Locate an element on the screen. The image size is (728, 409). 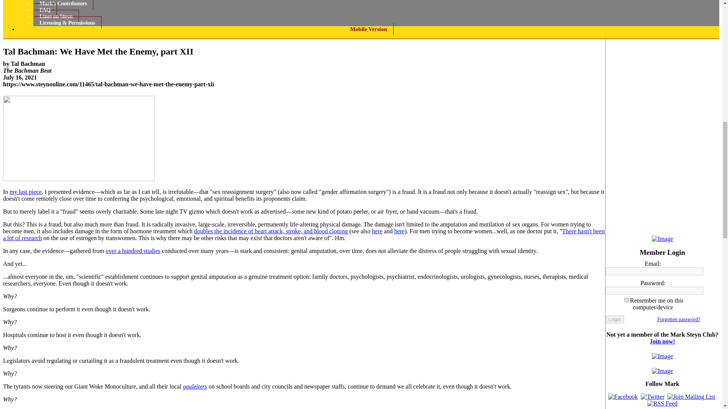
Facebook is located at coordinates (623, 397).